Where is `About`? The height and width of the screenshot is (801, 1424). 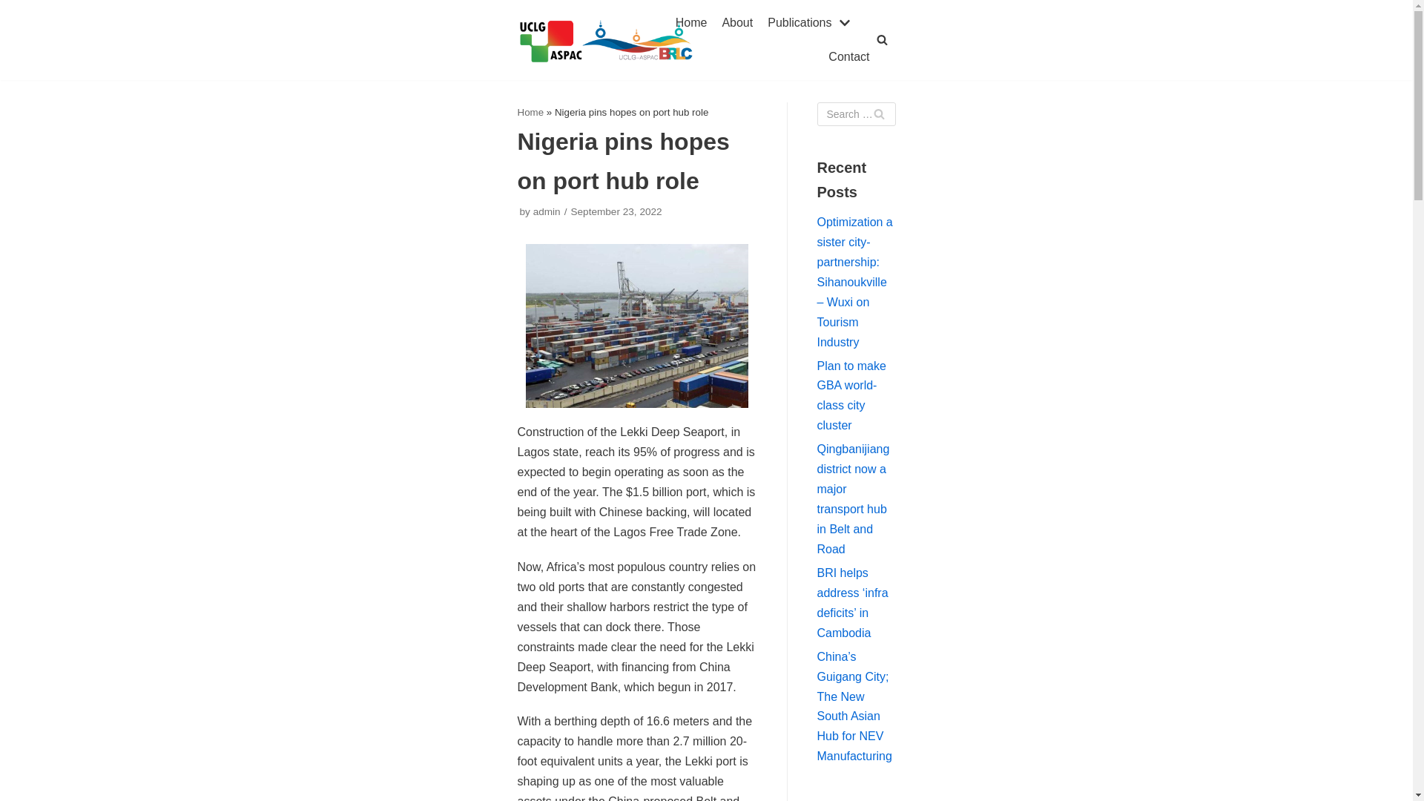 About is located at coordinates (737, 23).